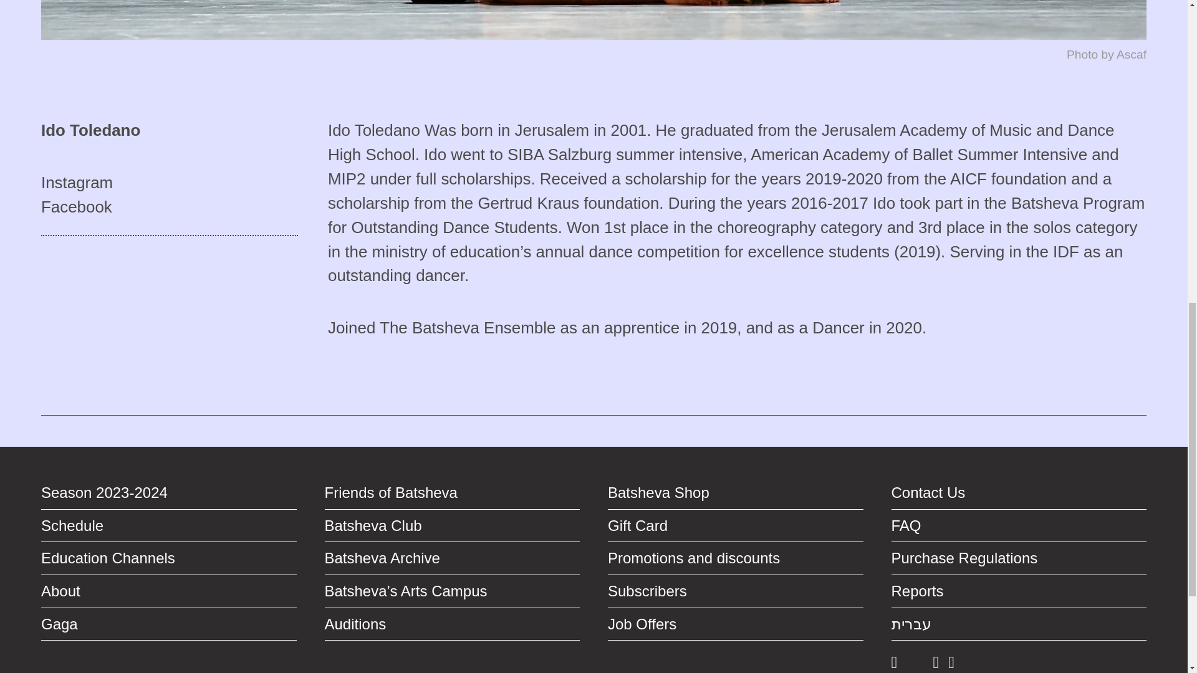 The width and height of the screenshot is (1197, 673). I want to click on Friends of Batsheva, so click(451, 492).